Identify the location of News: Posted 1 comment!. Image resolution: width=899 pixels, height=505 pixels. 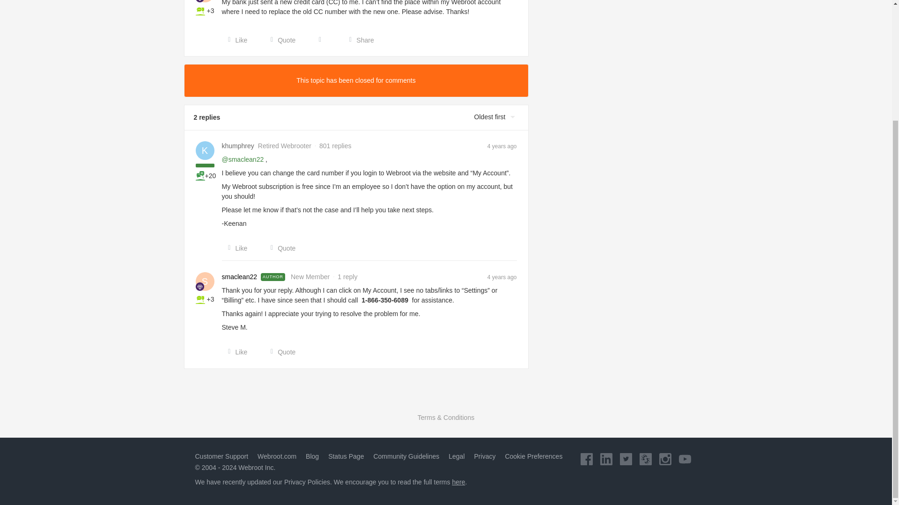
(200, 176).